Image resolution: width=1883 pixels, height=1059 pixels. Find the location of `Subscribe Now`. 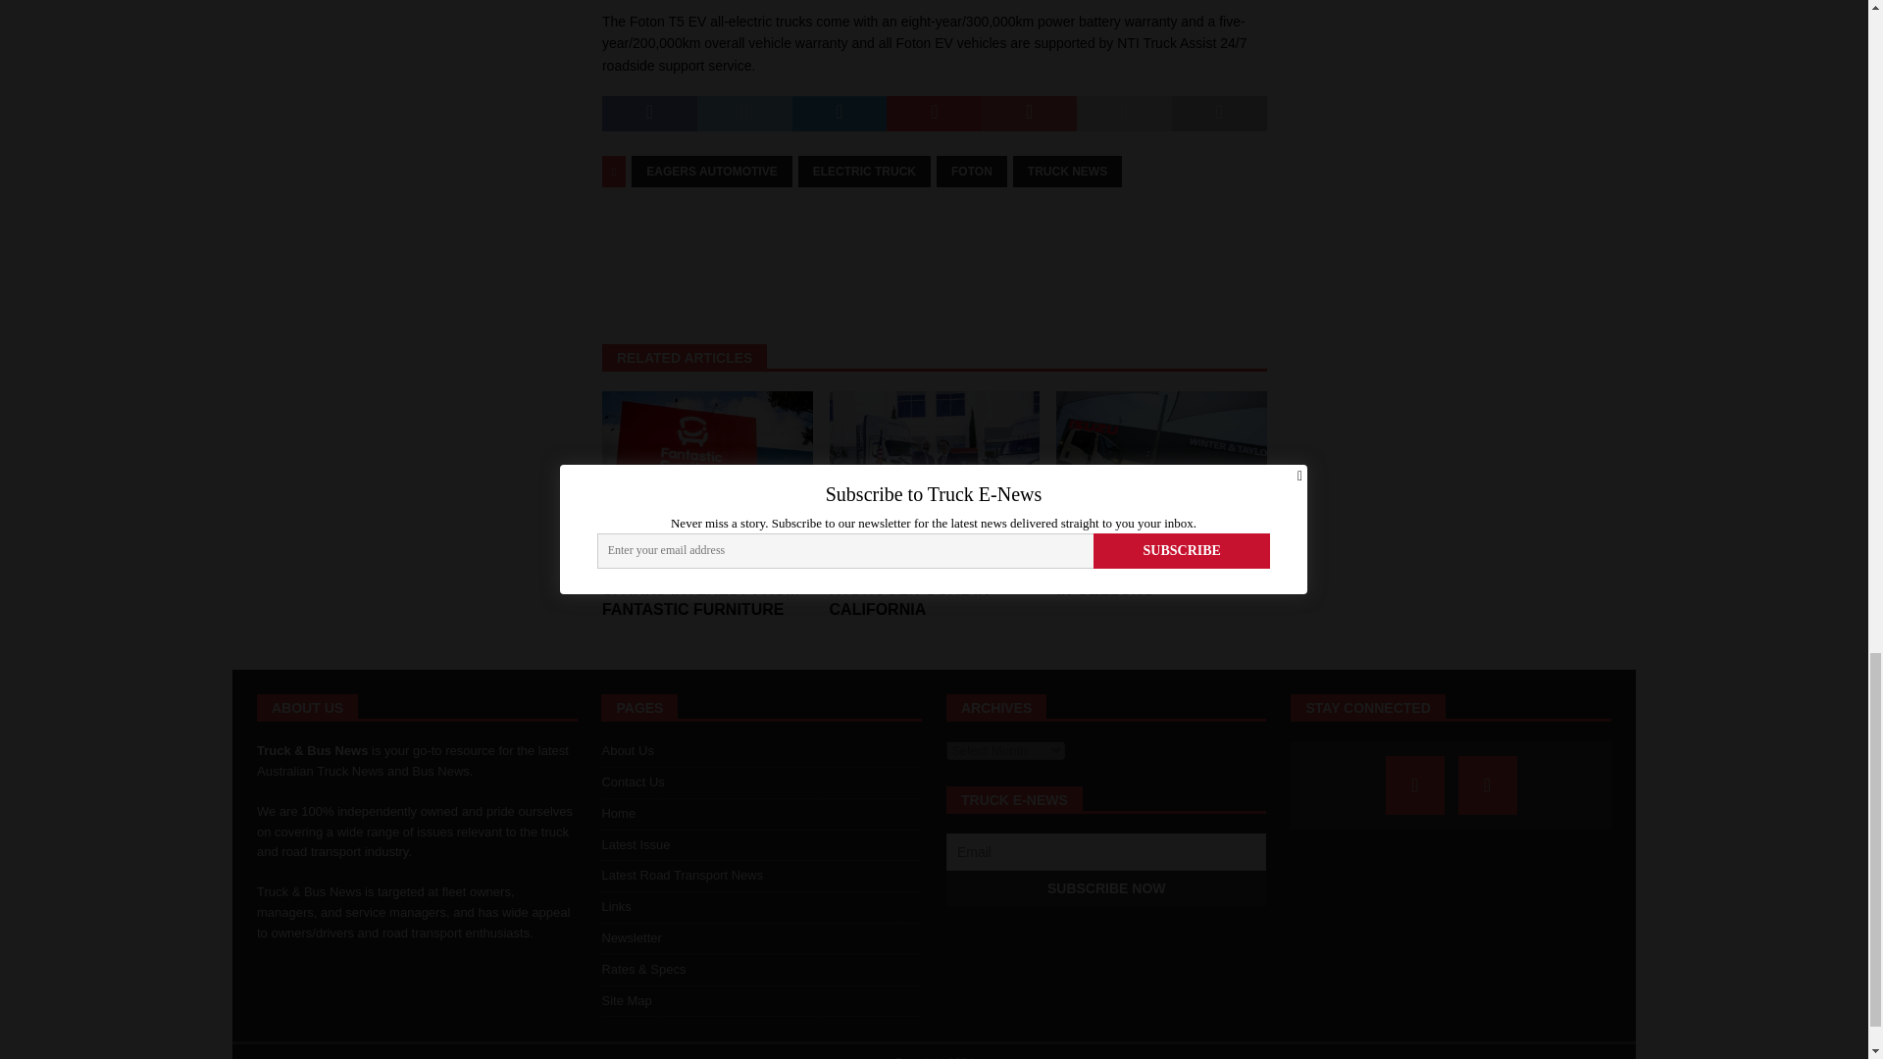

Subscribe Now is located at coordinates (1106, 888).